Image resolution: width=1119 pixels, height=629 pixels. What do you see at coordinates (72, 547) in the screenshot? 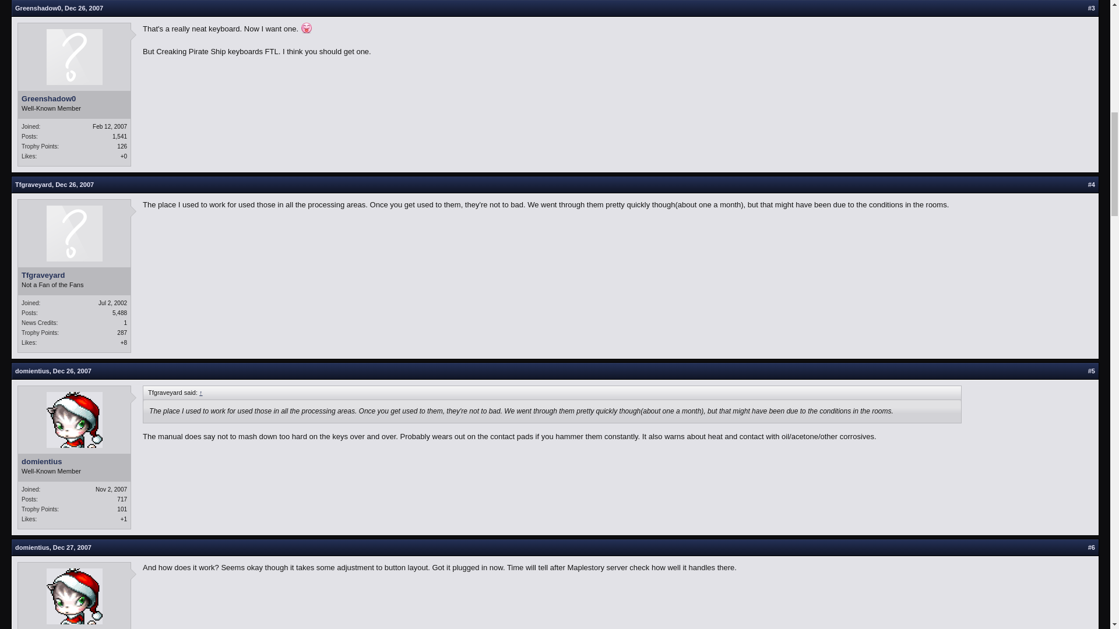
I see `Permalink` at bounding box center [72, 547].